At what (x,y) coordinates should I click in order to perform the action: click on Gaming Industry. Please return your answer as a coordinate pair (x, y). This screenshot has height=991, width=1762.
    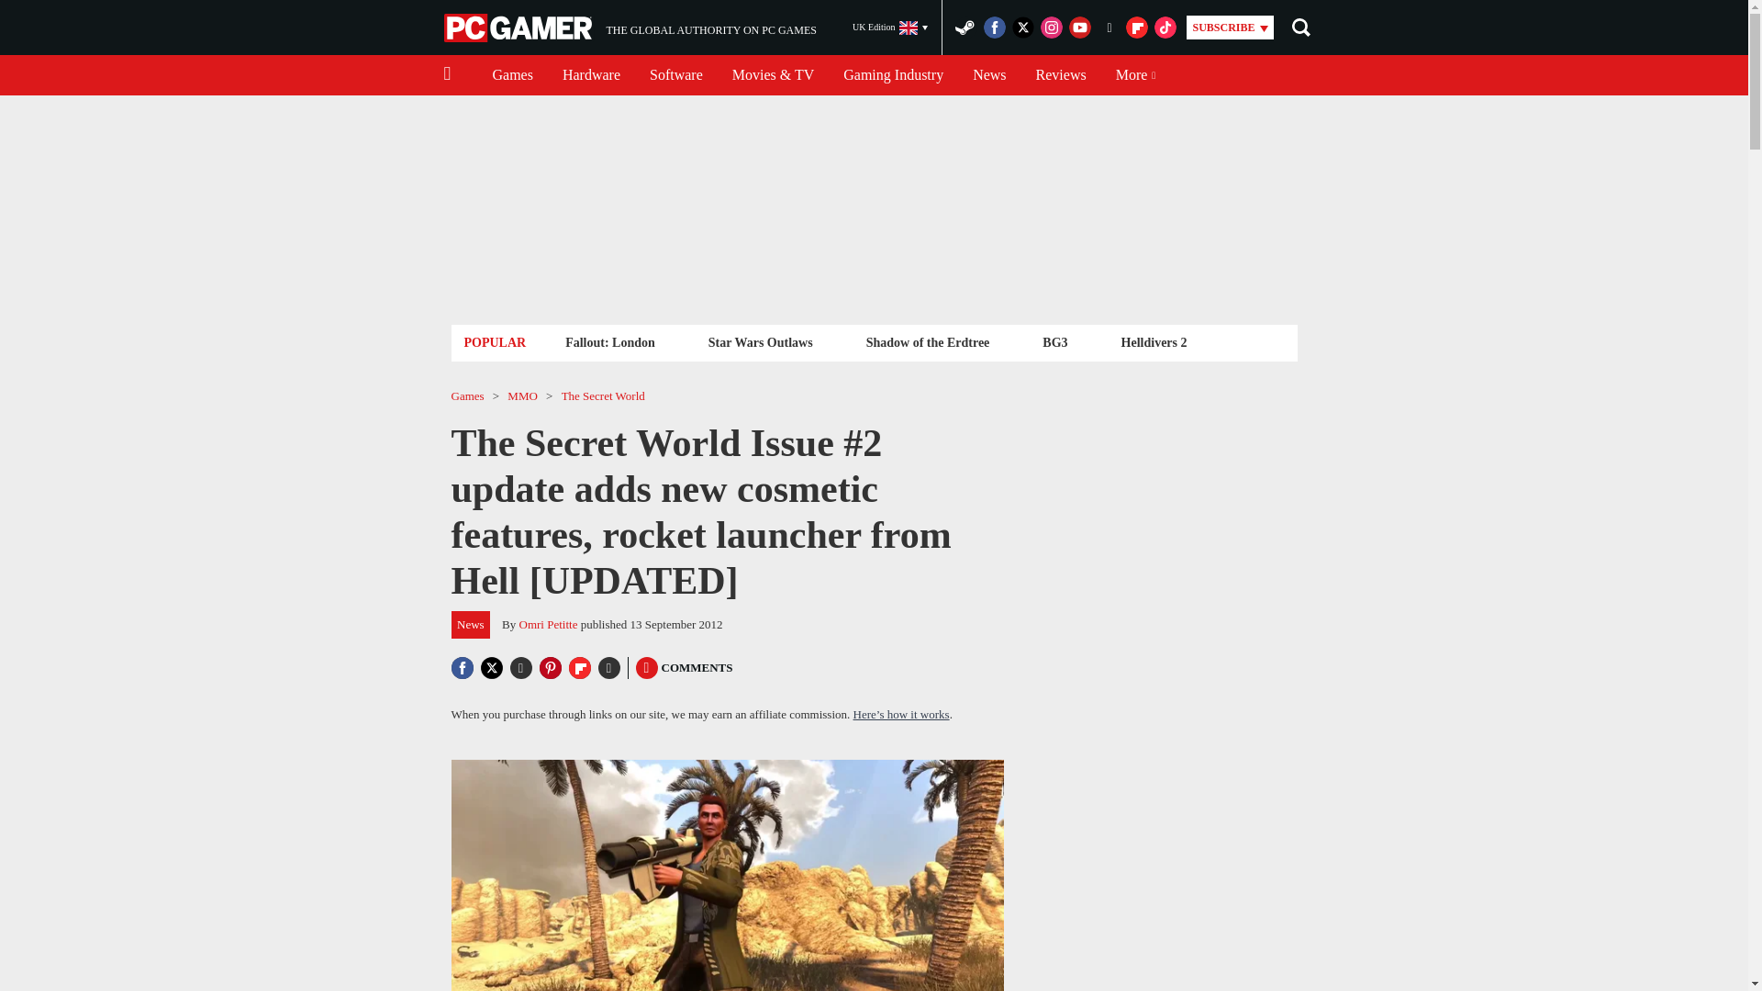
    Looking at the image, I should click on (893, 75).